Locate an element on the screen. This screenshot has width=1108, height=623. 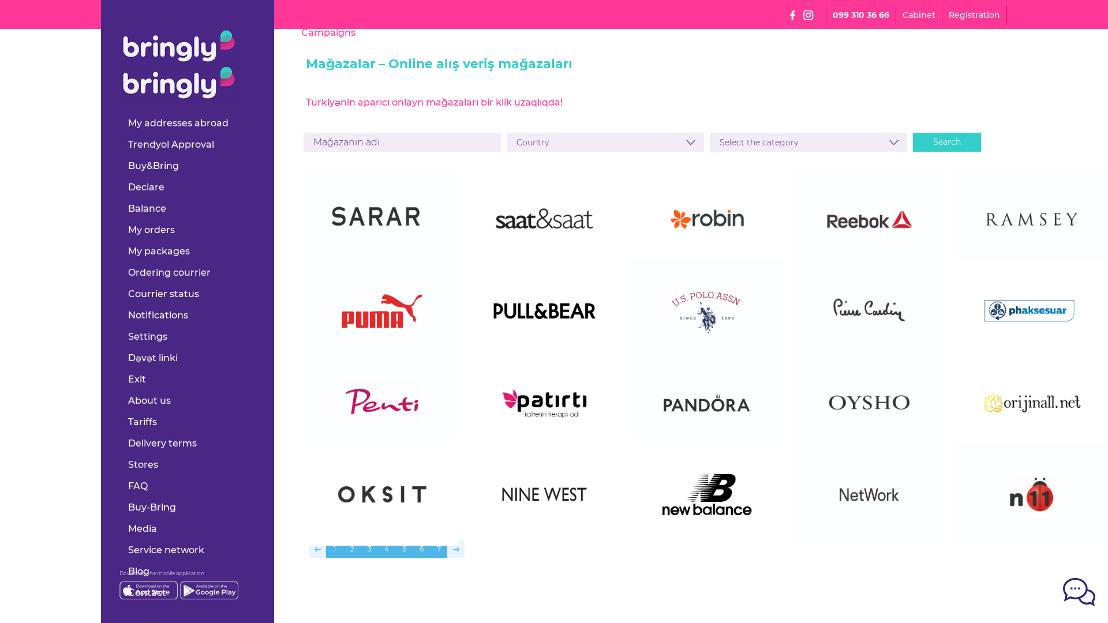
6 is located at coordinates (421, 549).